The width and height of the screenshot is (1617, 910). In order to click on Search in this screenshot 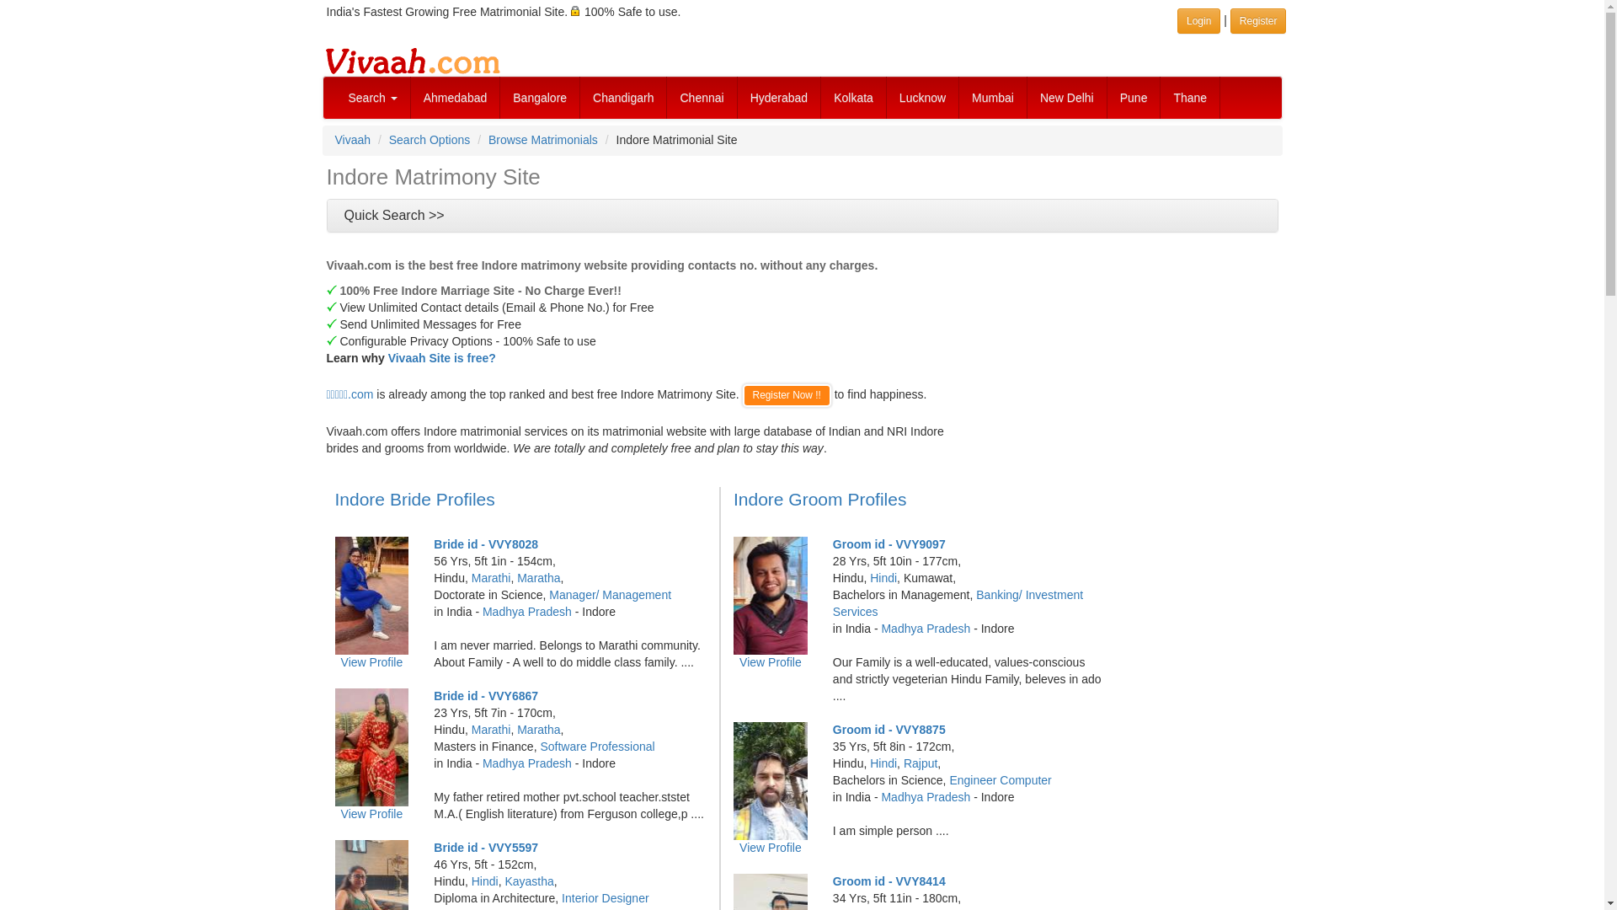, I will do `click(372, 98)`.